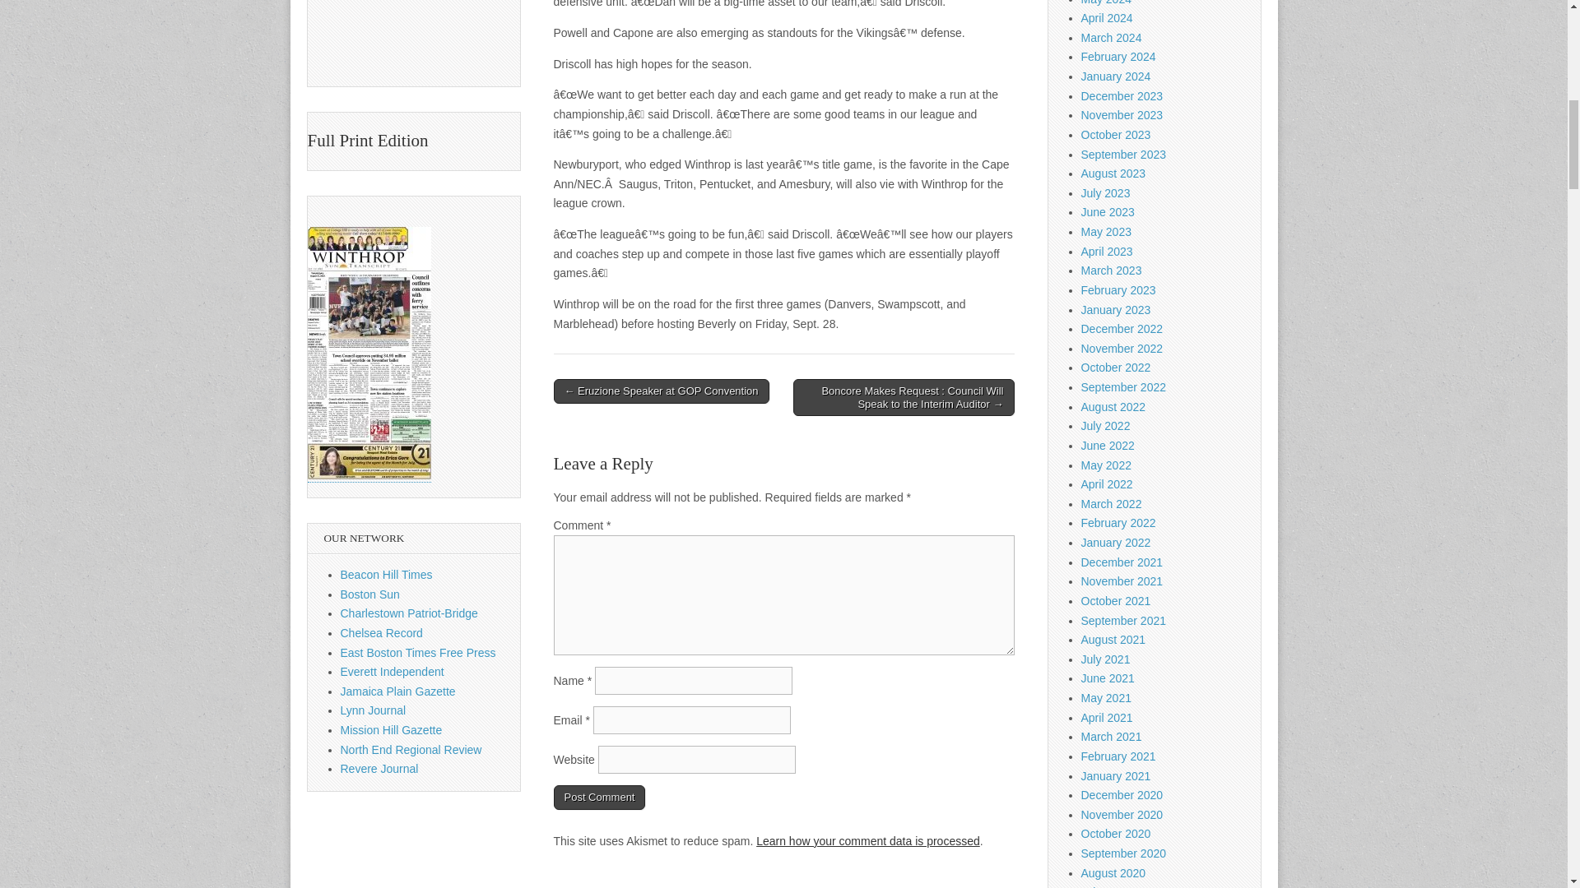  Describe the element at coordinates (411, 750) in the screenshot. I see `North End Regional Review` at that location.